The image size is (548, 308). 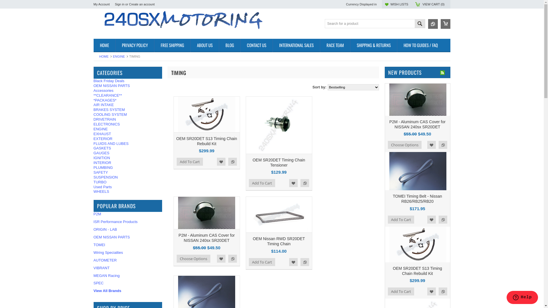 What do you see at coordinates (433, 4) in the screenshot?
I see `VIEW CART (0)` at bounding box center [433, 4].